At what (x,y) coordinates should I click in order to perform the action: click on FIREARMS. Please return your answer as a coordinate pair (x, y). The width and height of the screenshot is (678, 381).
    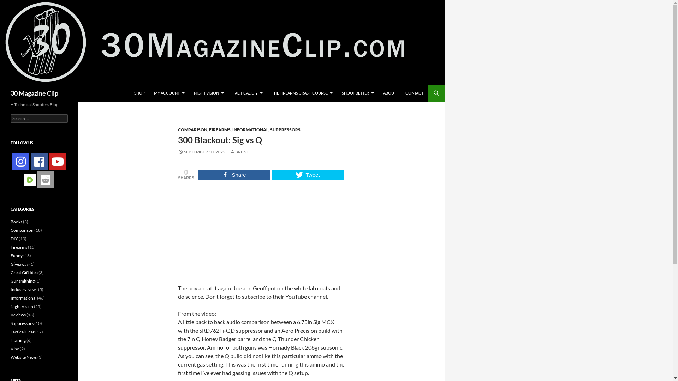
    Looking at the image, I should click on (220, 130).